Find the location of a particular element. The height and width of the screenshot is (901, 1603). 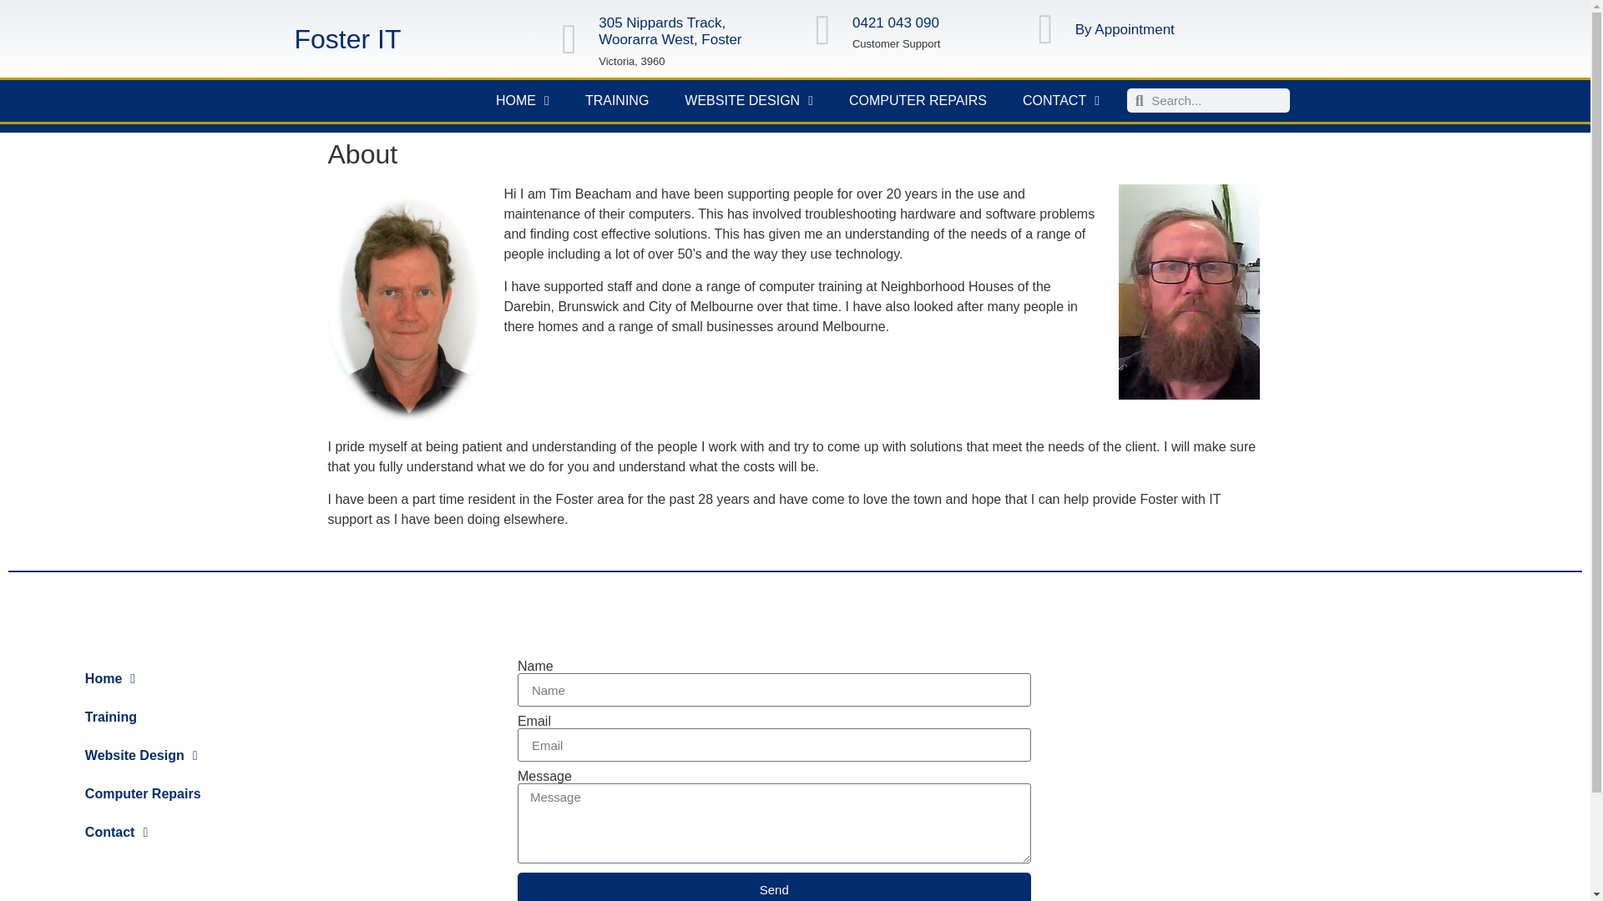

WEBSITE DESIGN is located at coordinates (748, 101).